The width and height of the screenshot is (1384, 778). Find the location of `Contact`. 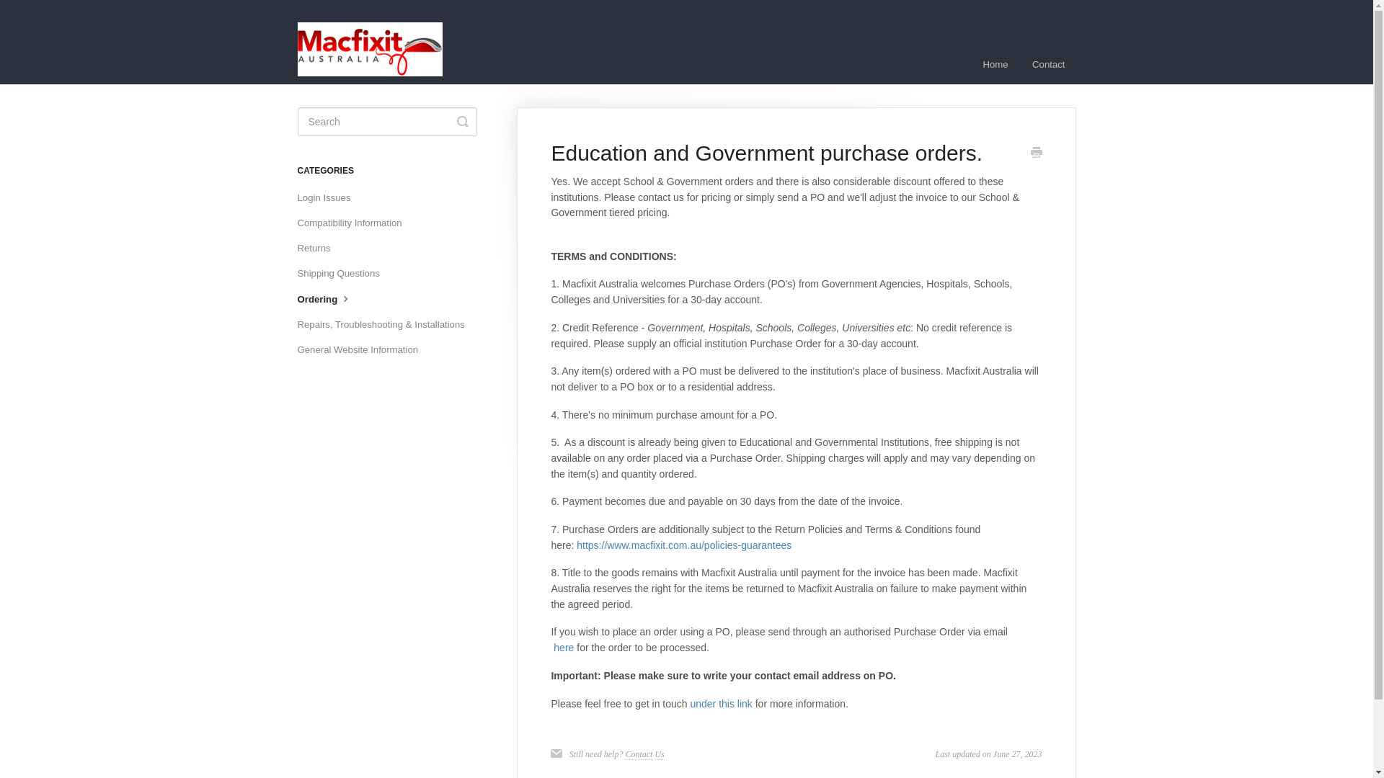

Contact is located at coordinates (1048, 64).